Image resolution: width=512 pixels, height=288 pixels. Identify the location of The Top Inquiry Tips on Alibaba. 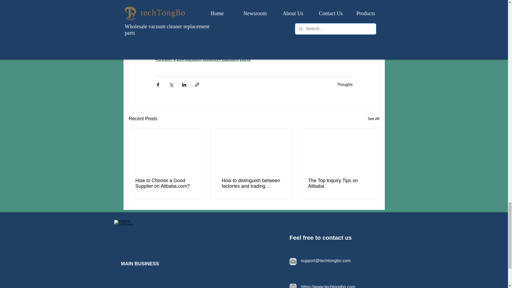
(340, 183).